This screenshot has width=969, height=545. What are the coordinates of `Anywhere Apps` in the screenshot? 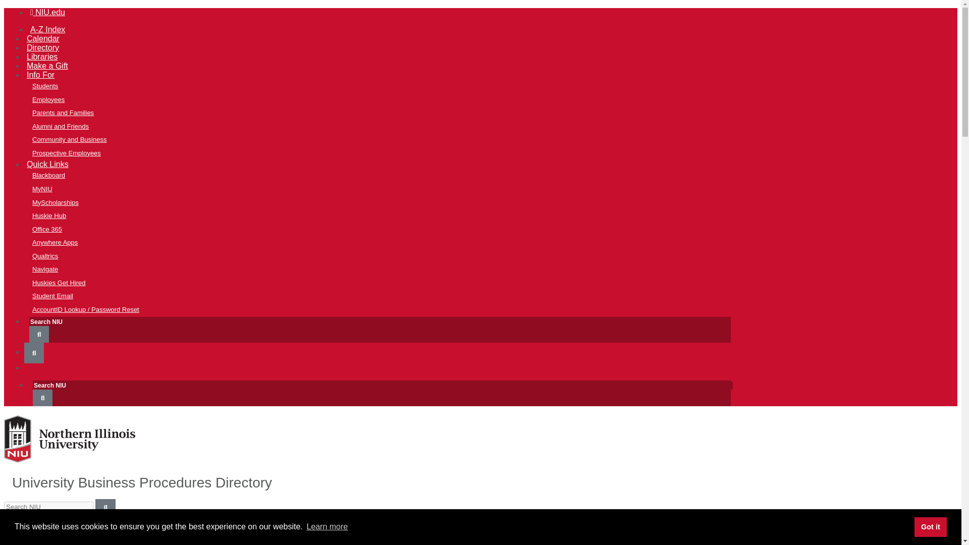 It's located at (386, 242).